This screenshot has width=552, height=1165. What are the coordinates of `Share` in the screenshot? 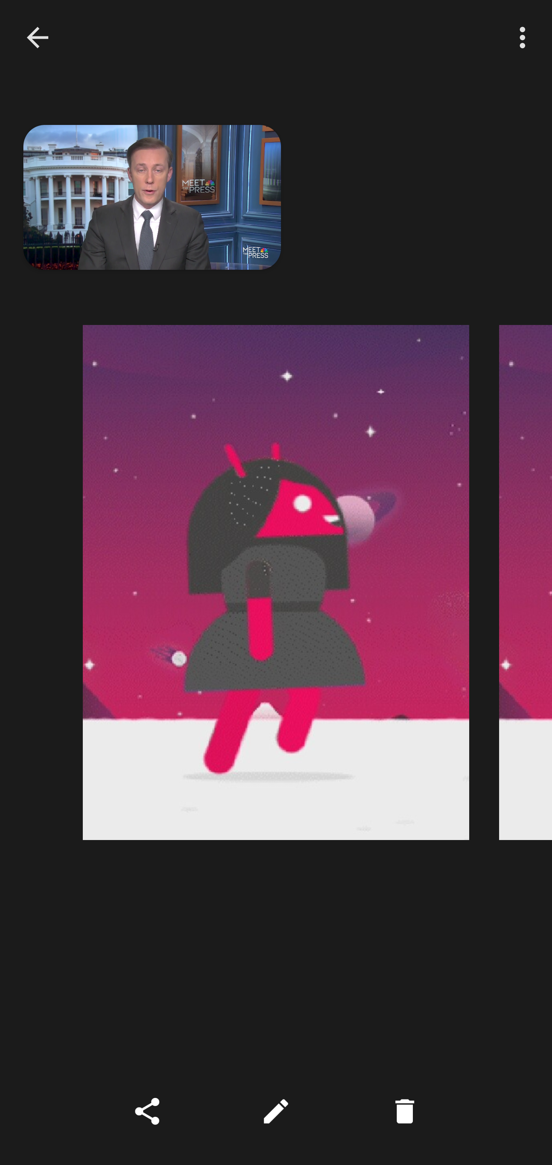 It's located at (147, 1111).